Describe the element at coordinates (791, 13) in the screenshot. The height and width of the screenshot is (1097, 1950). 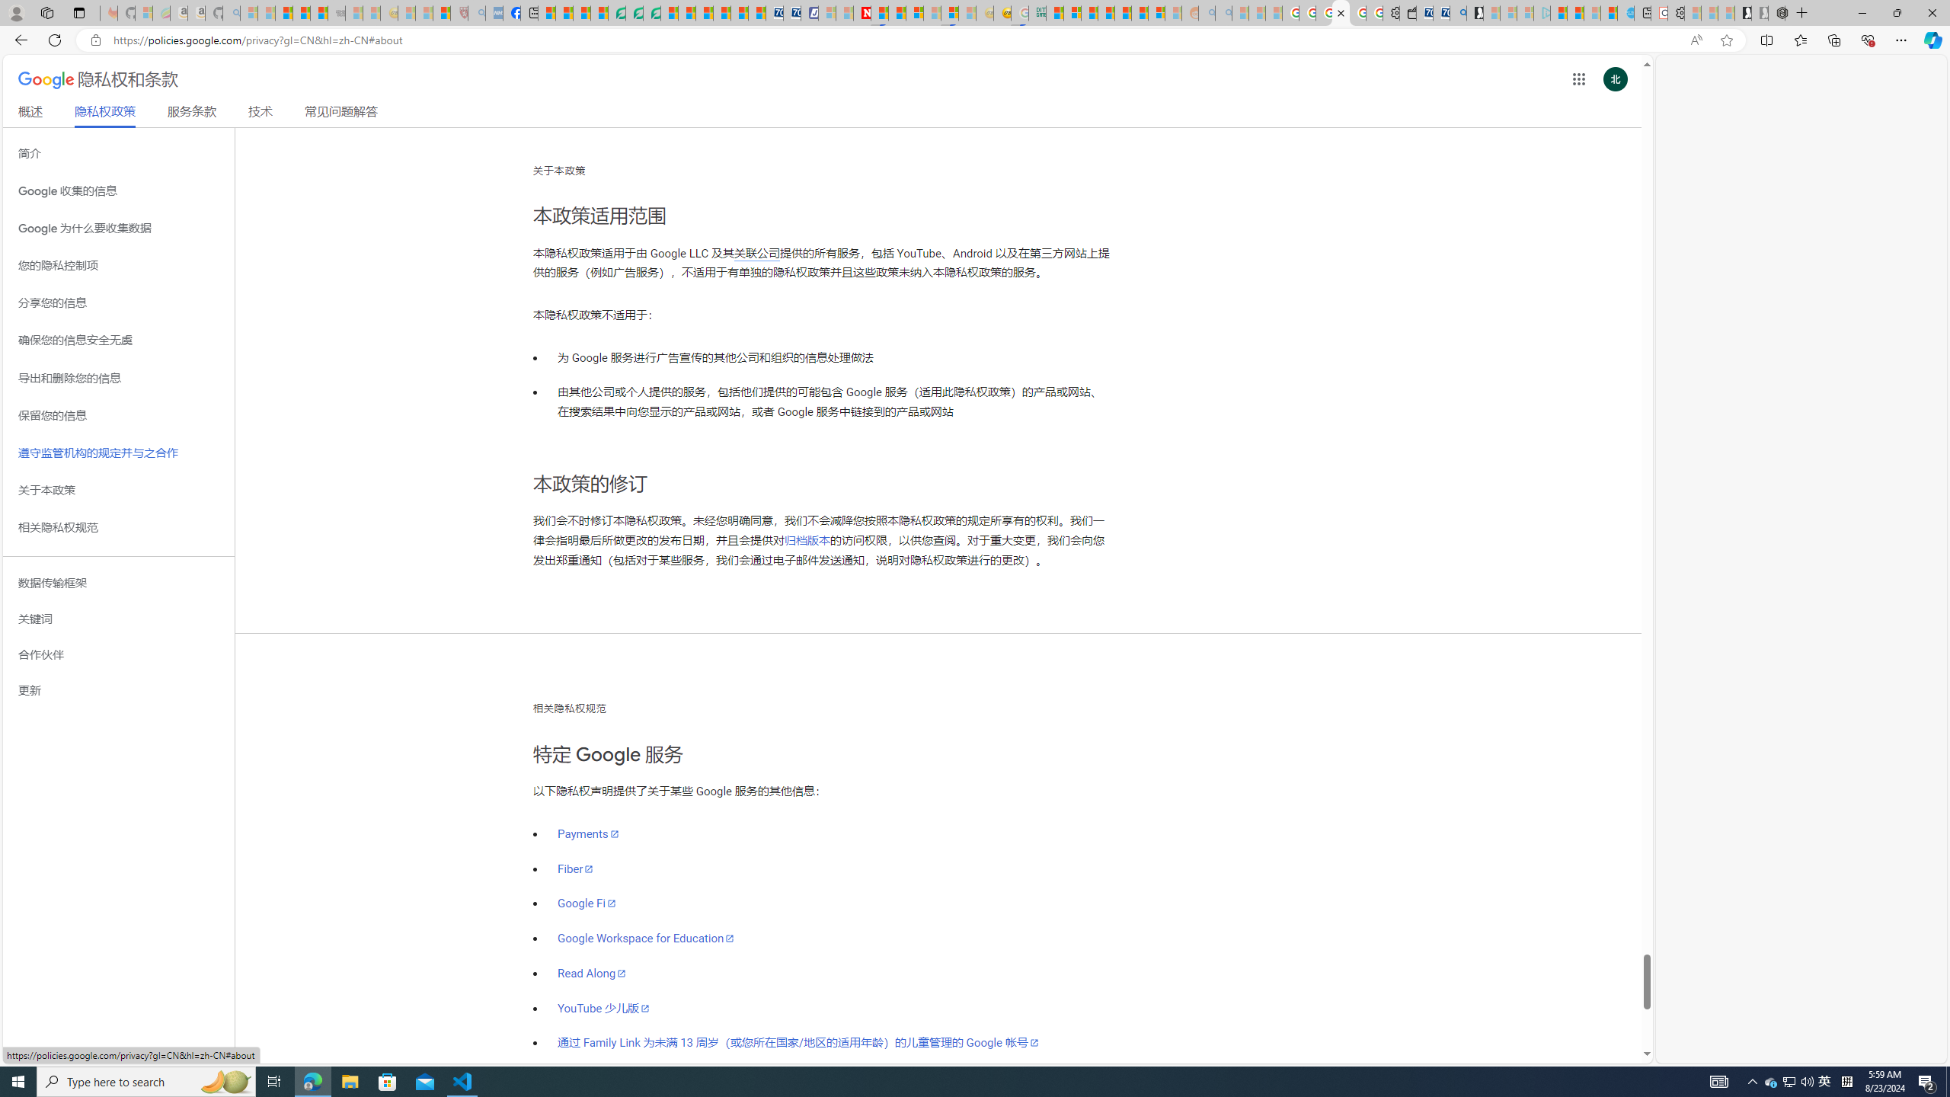
I see `Cheap Hotels - Save70.com` at that location.